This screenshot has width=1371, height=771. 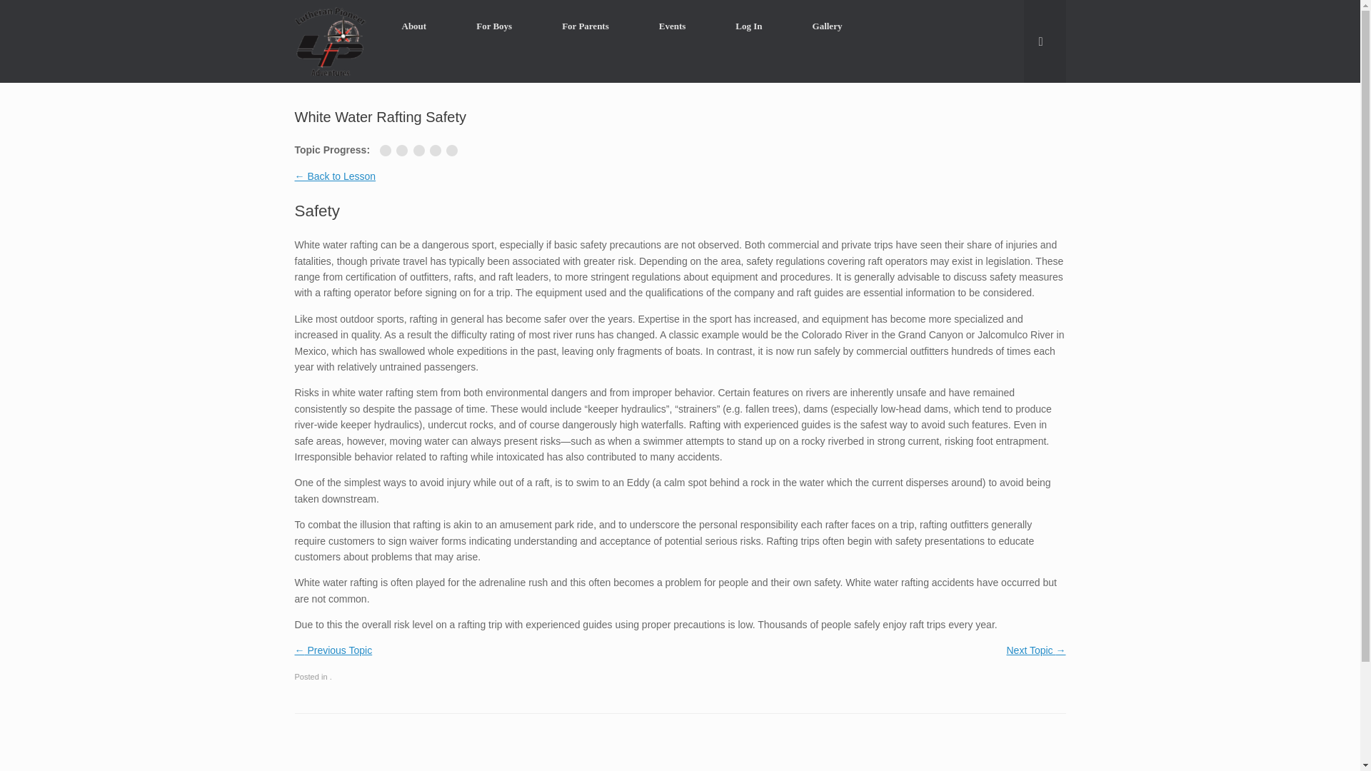 I want to click on Gallery, so click(x=827, y=26).